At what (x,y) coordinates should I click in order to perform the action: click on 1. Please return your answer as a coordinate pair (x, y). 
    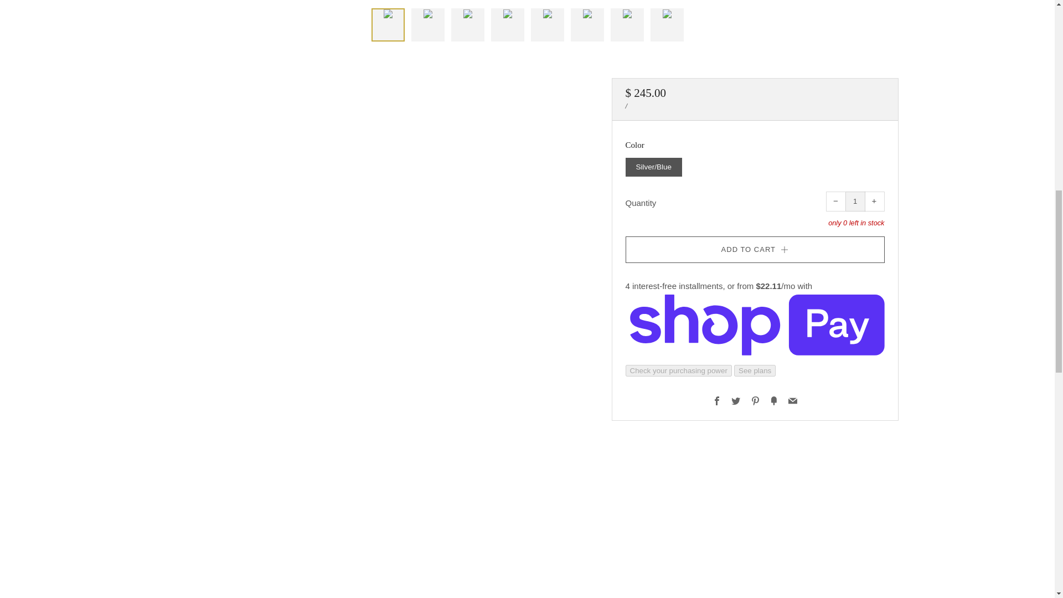
    Looking at the image, I should click on (855, 202).